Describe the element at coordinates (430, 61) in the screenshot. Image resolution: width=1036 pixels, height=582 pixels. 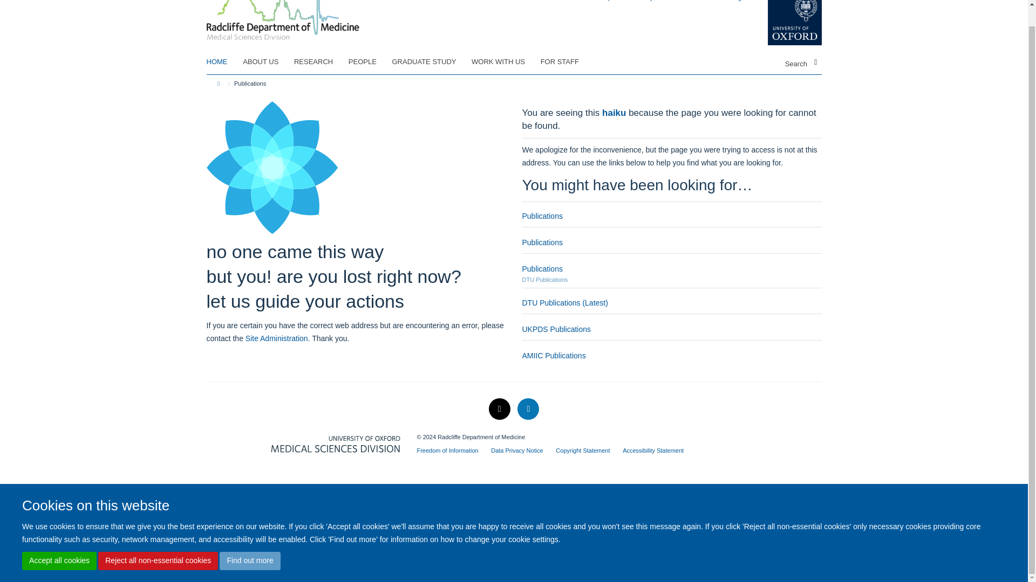
I see `GRADUATE STUDY` at that location.